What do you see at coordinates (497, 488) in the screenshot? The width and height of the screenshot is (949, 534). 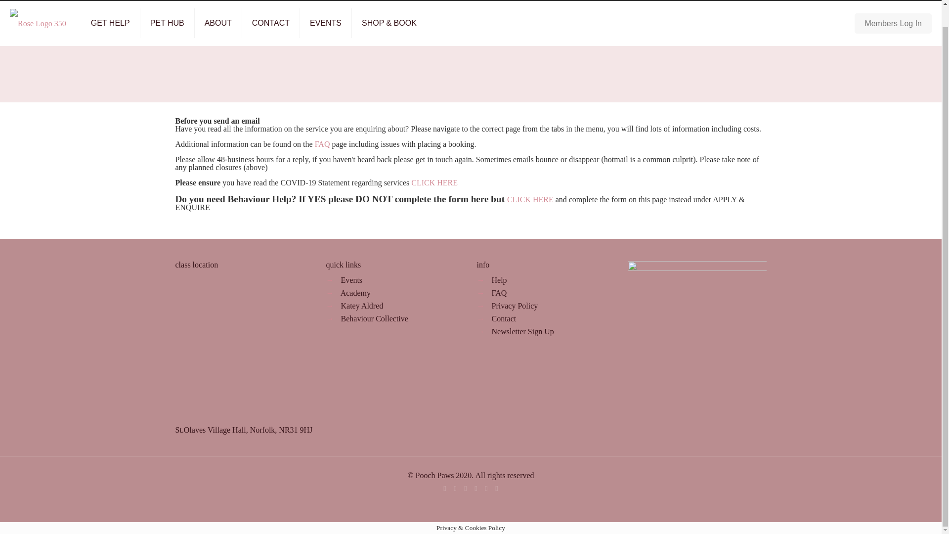 I see `Katey Aldred` at bounding box center [497, 488].